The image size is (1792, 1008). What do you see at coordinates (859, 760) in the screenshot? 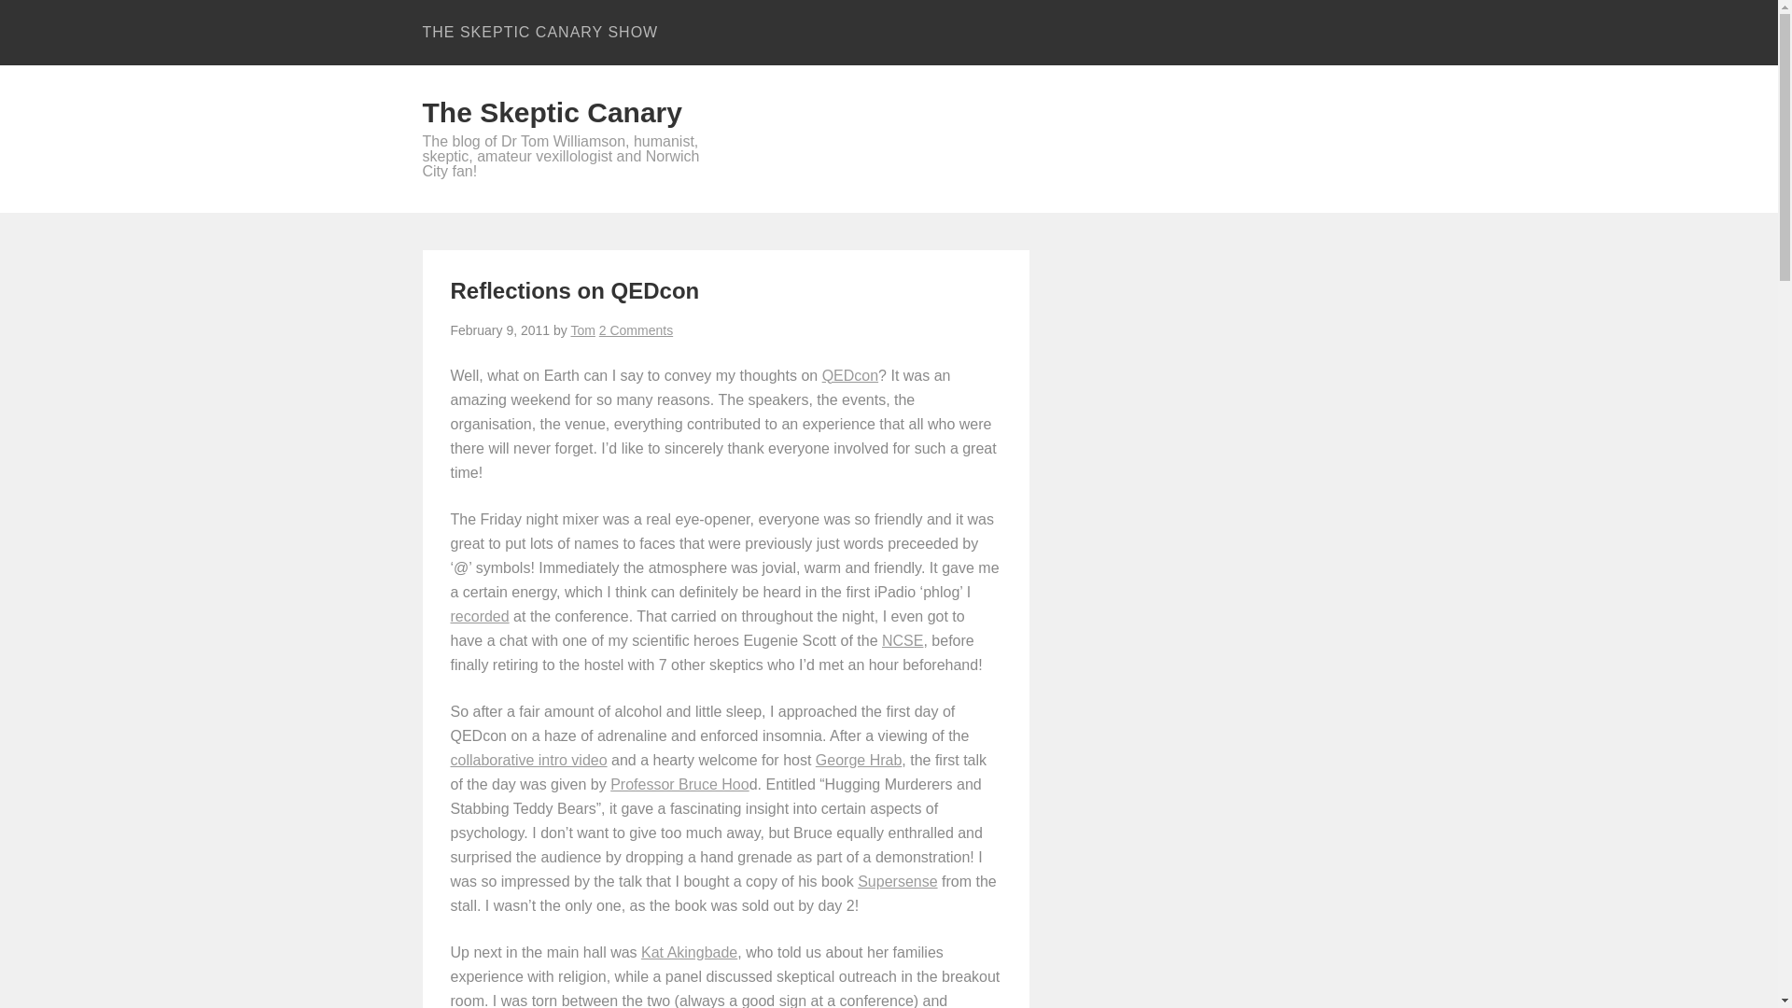
I see `George Hrab` at bounding box center [859, 760].